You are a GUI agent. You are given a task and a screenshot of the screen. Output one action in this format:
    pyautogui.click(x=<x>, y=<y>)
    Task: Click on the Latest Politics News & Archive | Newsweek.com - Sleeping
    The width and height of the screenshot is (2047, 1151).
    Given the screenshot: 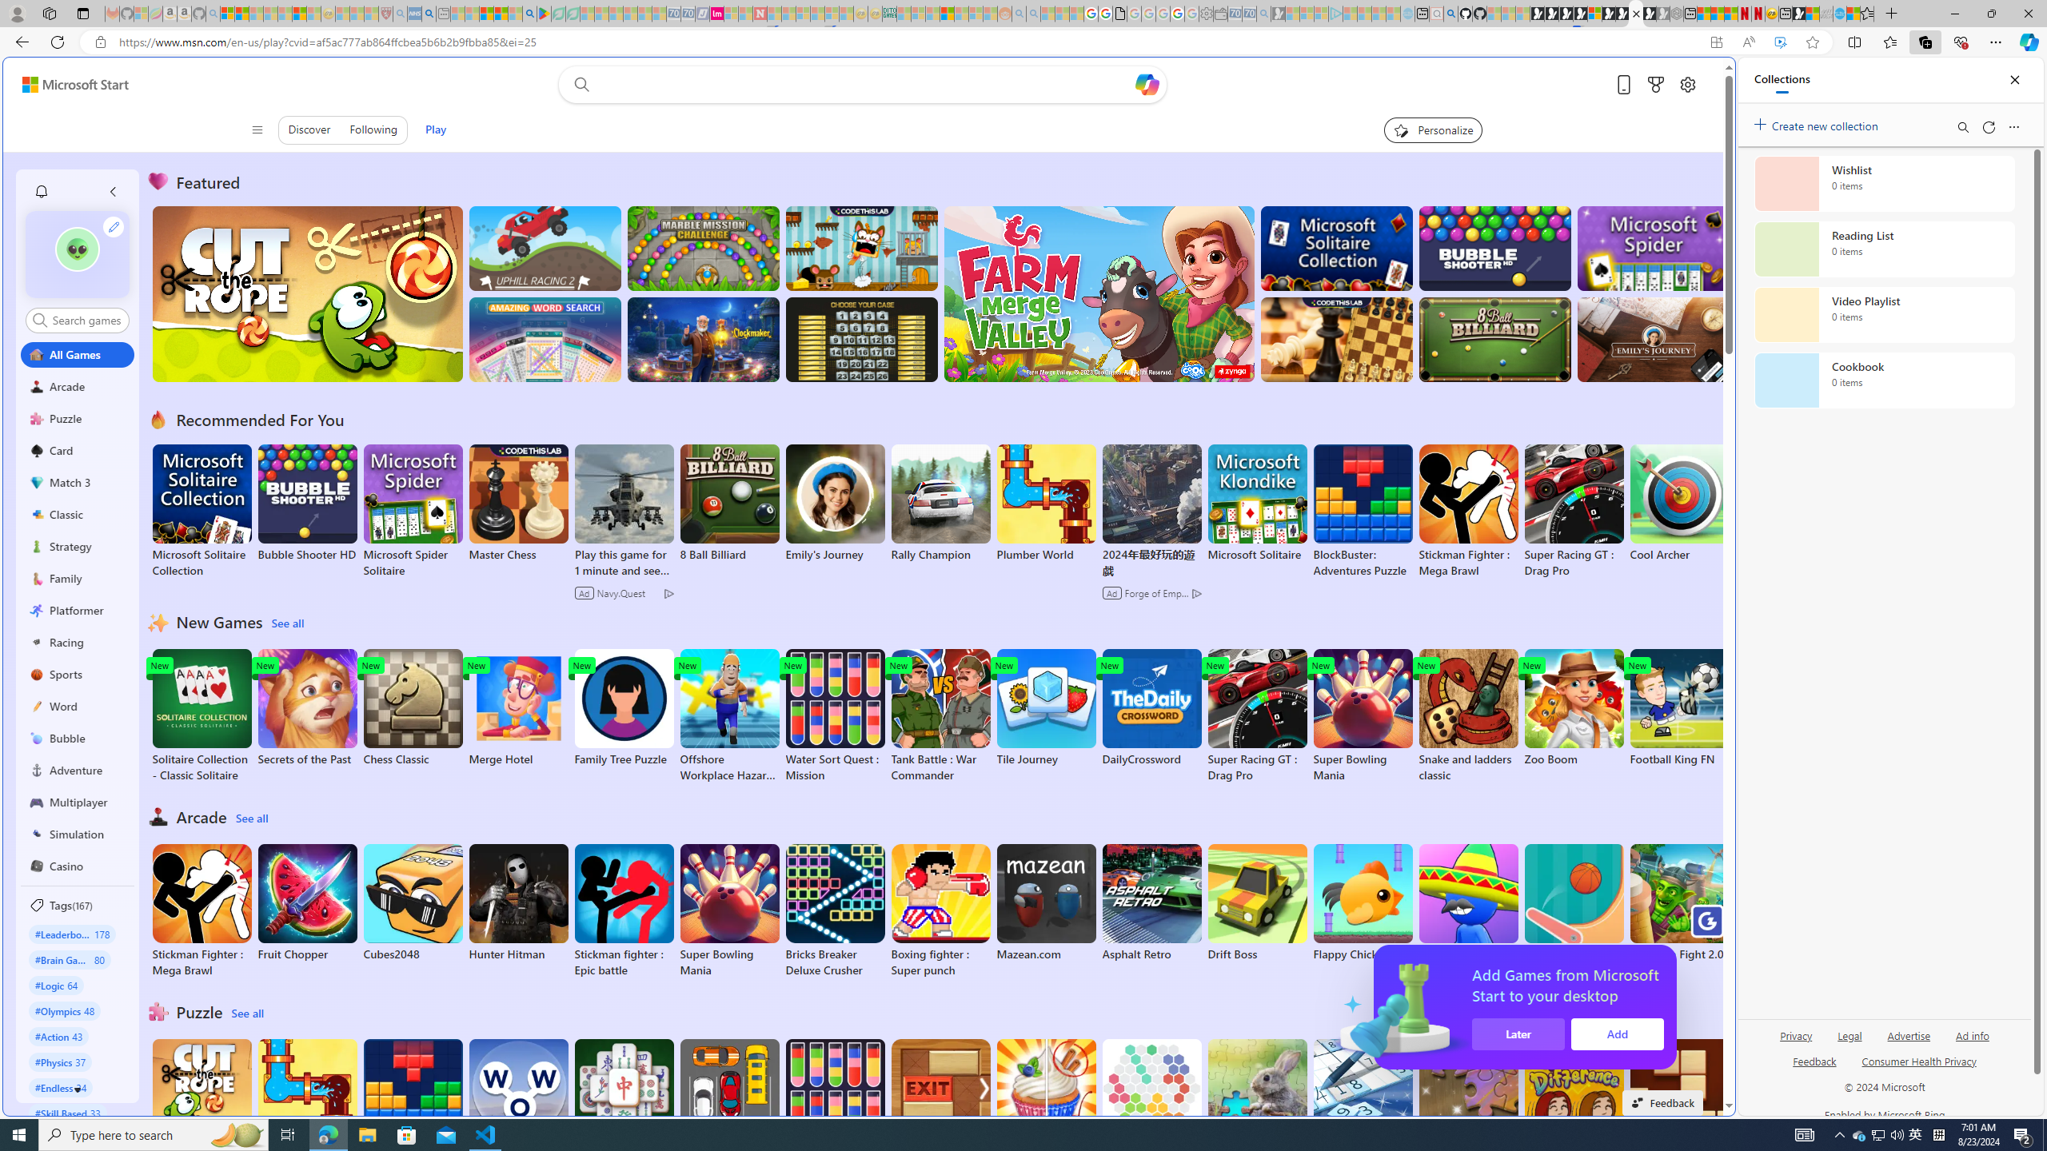 What is the action you would take?
    pyautogui.click(x=759, y=14)
    